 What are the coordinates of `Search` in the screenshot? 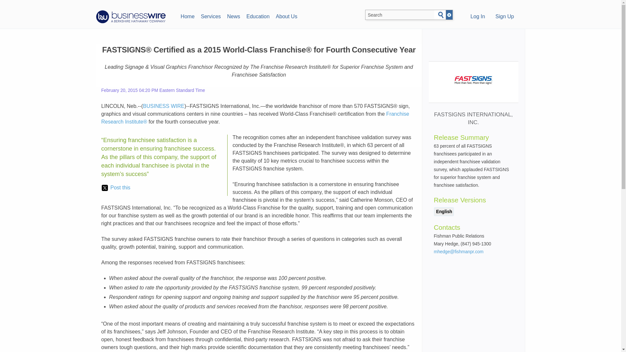 It's located at (441, 15).